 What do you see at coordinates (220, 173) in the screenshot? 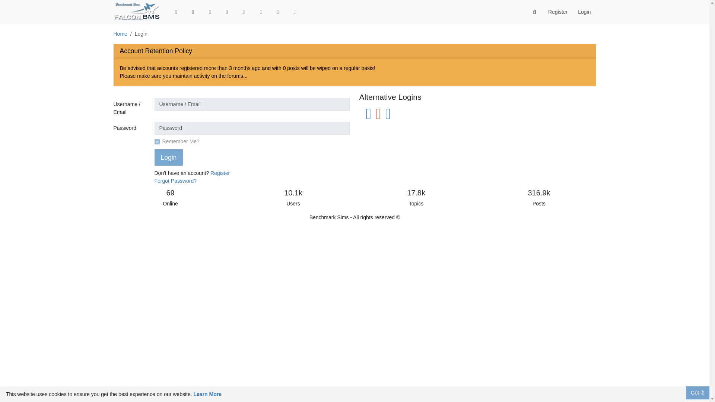
I see `Register` at bounding box center [220, 173].